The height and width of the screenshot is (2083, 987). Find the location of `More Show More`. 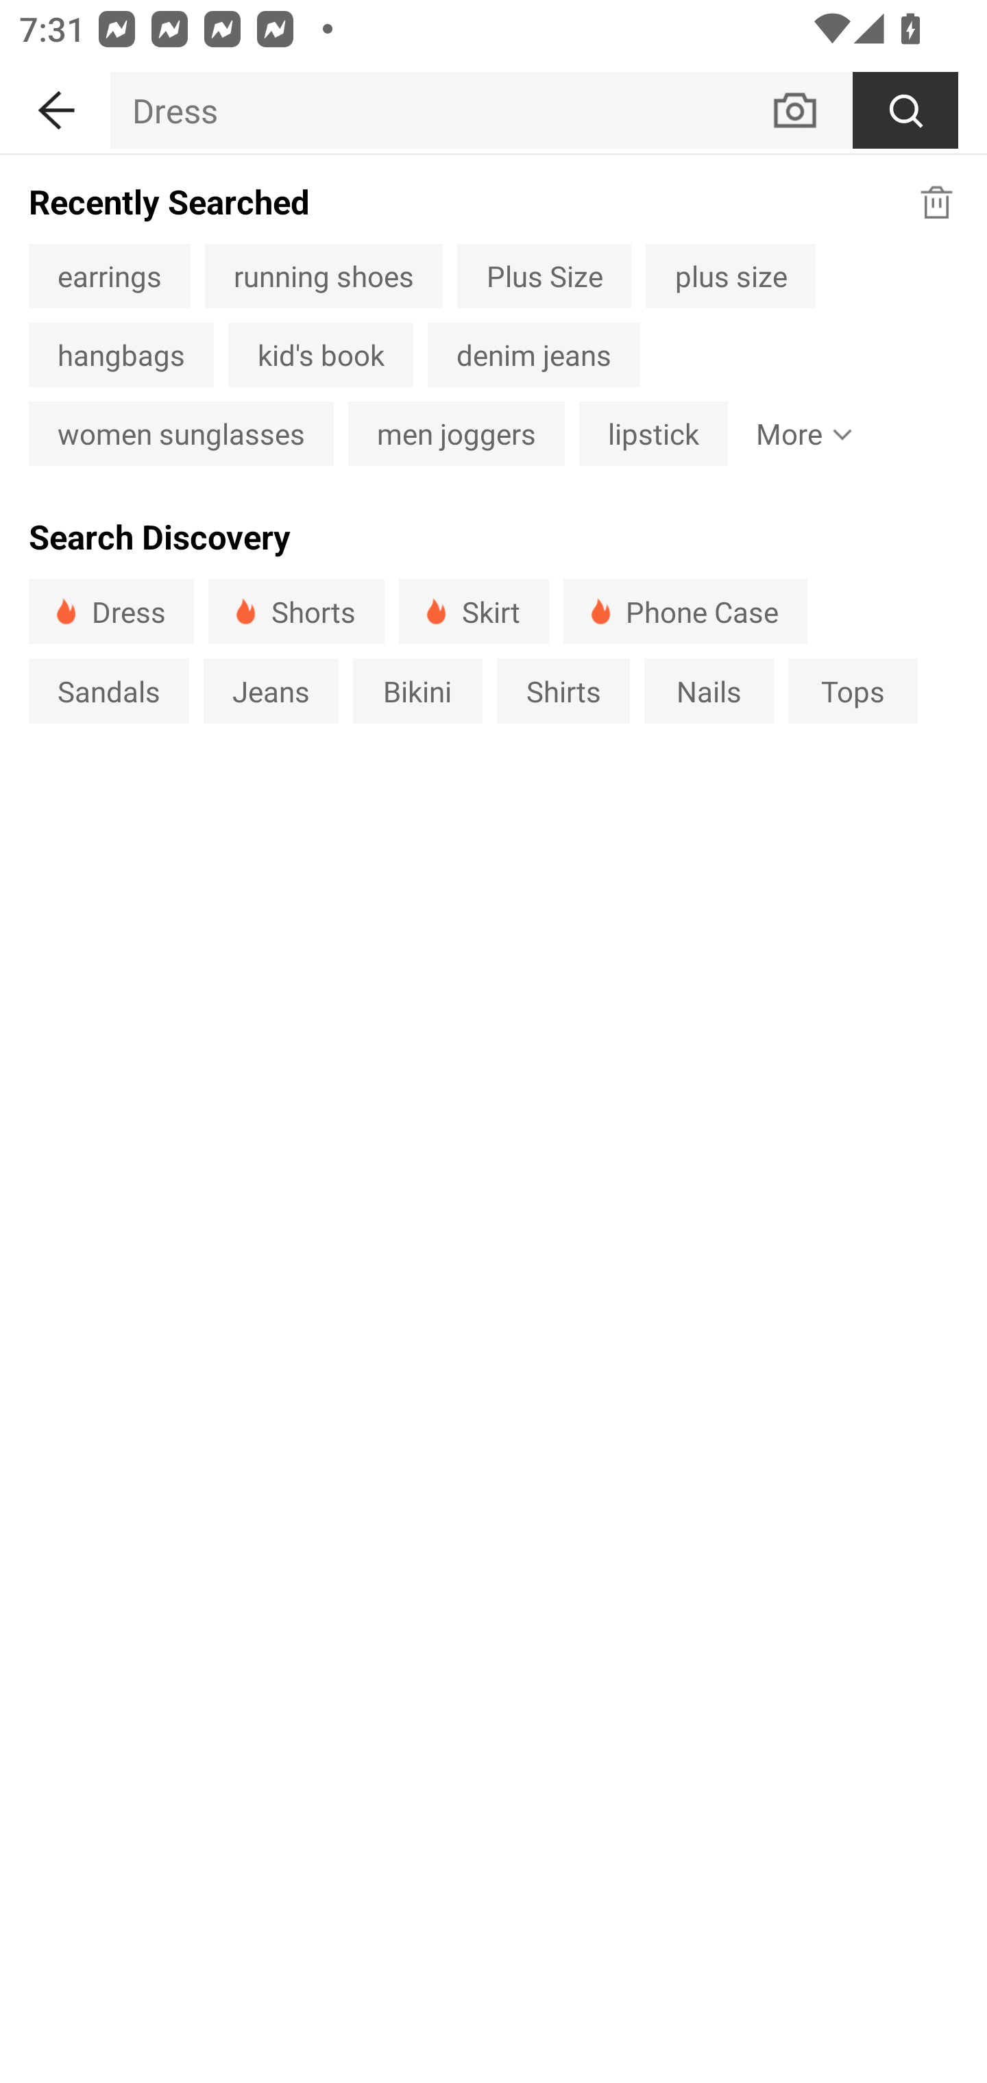

More Show More is located at coordinates (799, 434).